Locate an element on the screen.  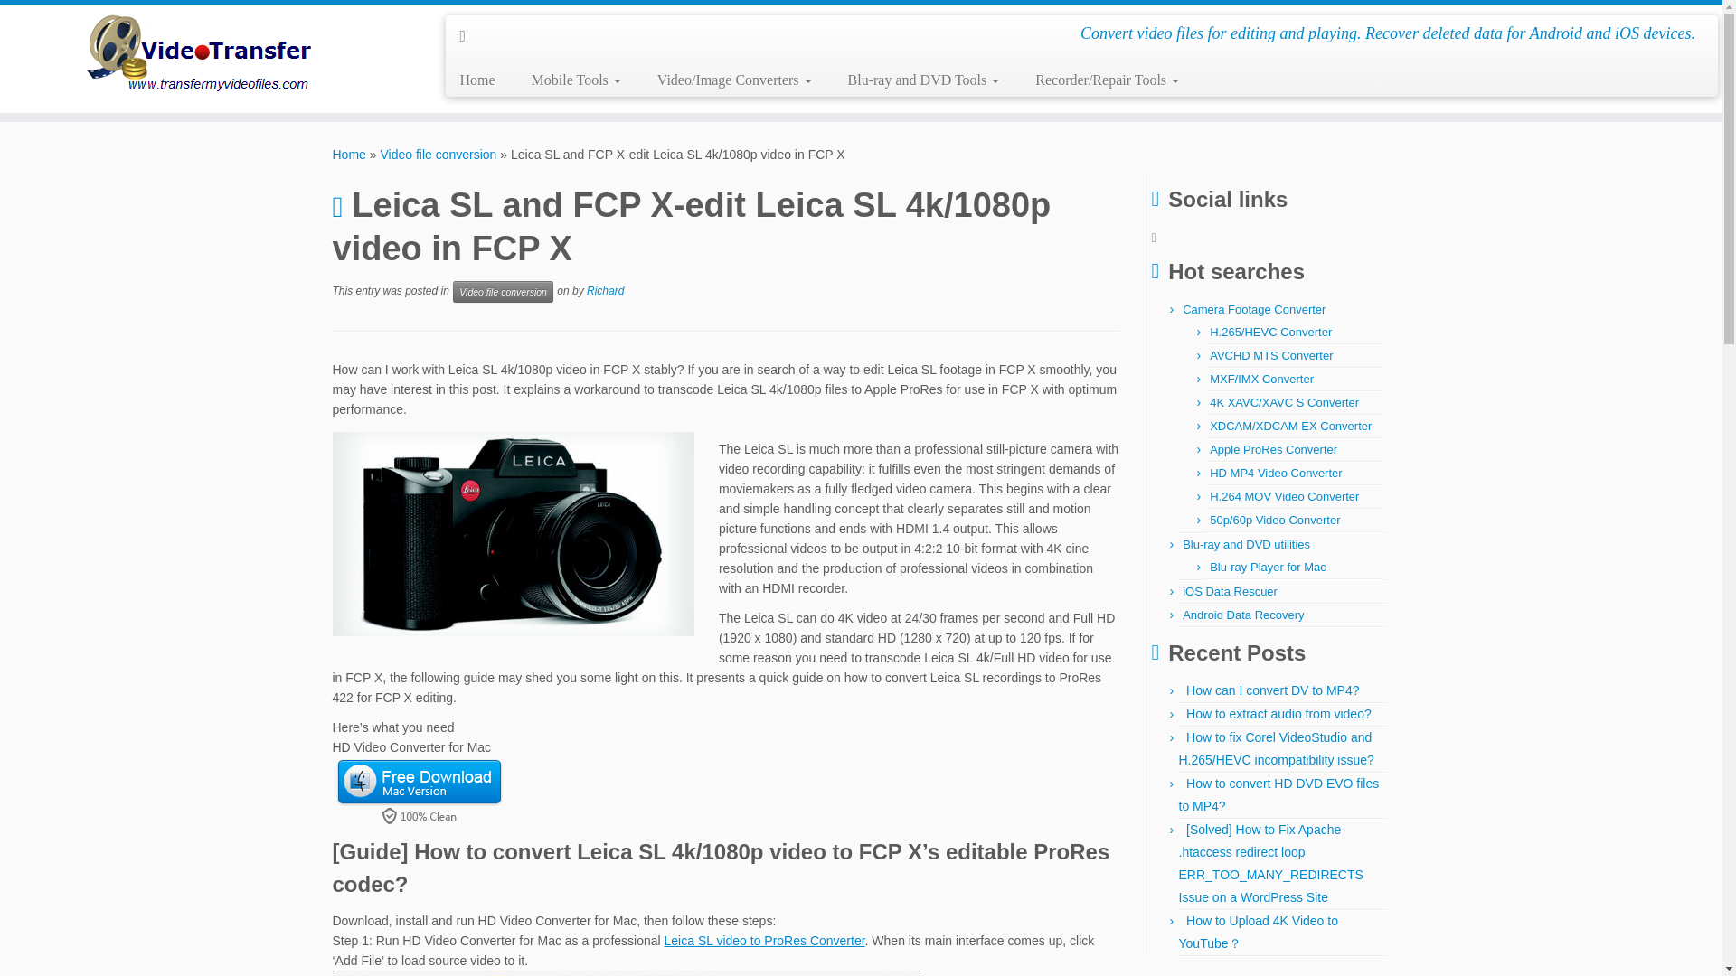
Video Transfer is located at coordinates (349, 155).